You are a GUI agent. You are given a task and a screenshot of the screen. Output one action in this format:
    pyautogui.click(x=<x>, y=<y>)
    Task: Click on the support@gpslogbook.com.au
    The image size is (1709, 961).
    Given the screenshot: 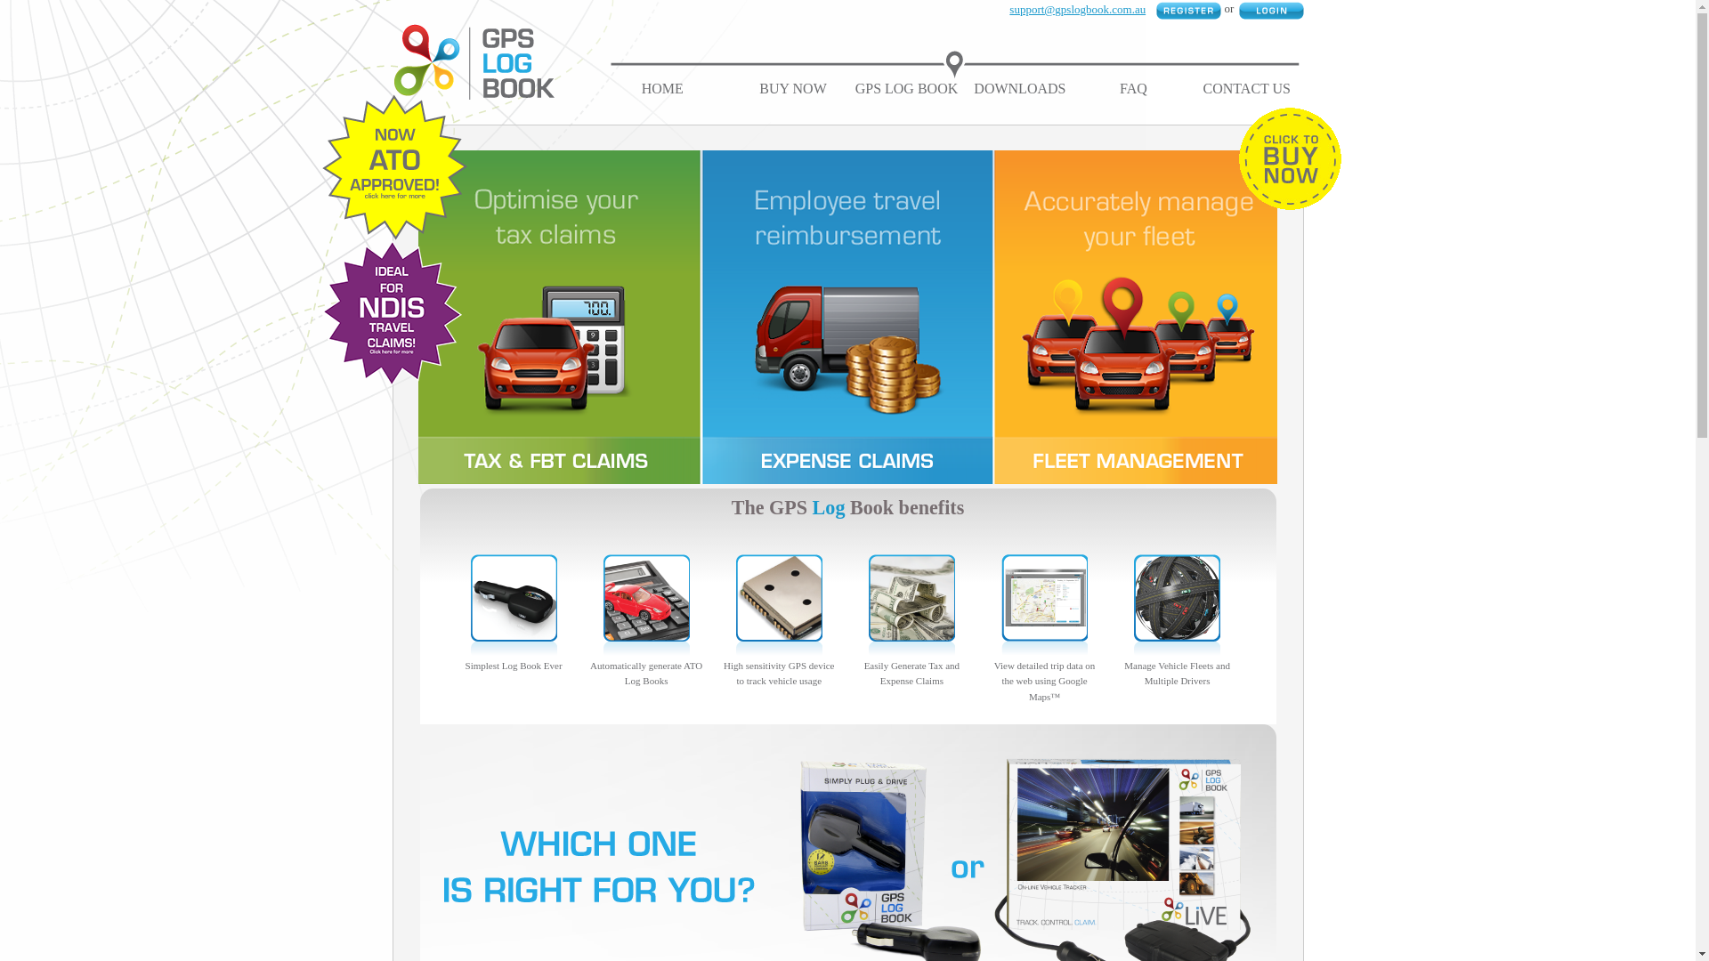 What is the action you would take?
    pyautogui.click(x=1077, y=9)
    